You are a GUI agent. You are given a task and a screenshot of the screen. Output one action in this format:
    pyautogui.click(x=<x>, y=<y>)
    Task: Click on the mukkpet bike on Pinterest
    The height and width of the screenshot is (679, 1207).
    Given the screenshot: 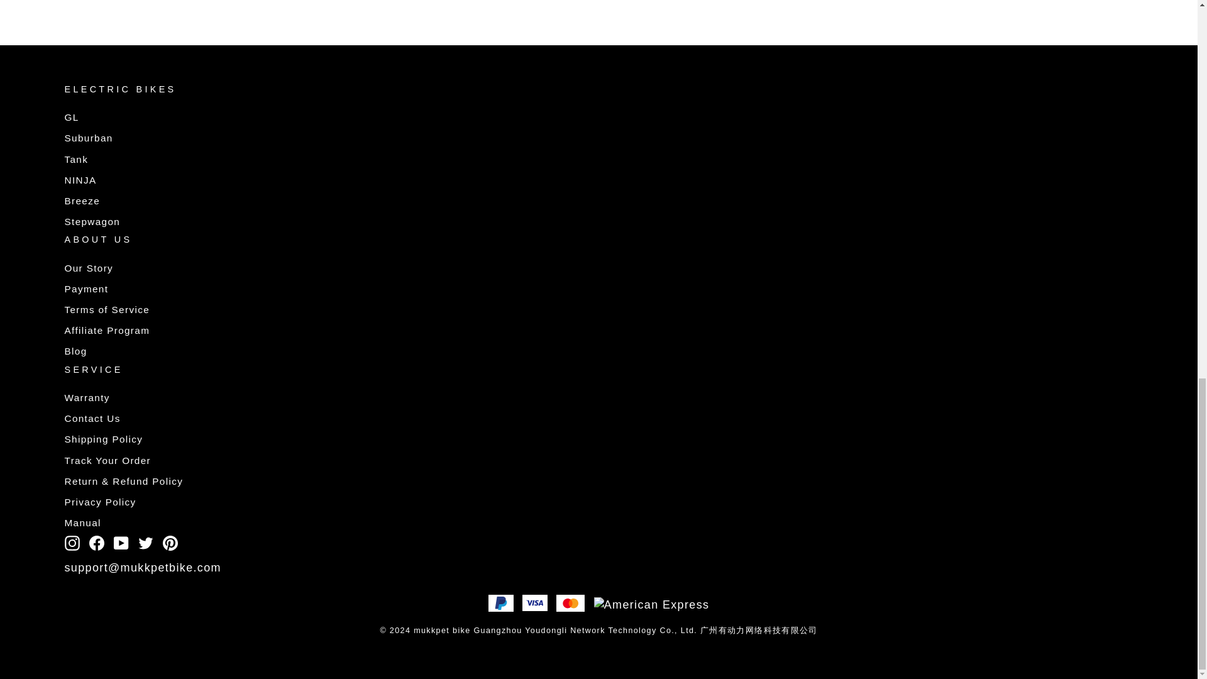 What is the action you would take?
    pyautogui.click(x=170, y=542)
    